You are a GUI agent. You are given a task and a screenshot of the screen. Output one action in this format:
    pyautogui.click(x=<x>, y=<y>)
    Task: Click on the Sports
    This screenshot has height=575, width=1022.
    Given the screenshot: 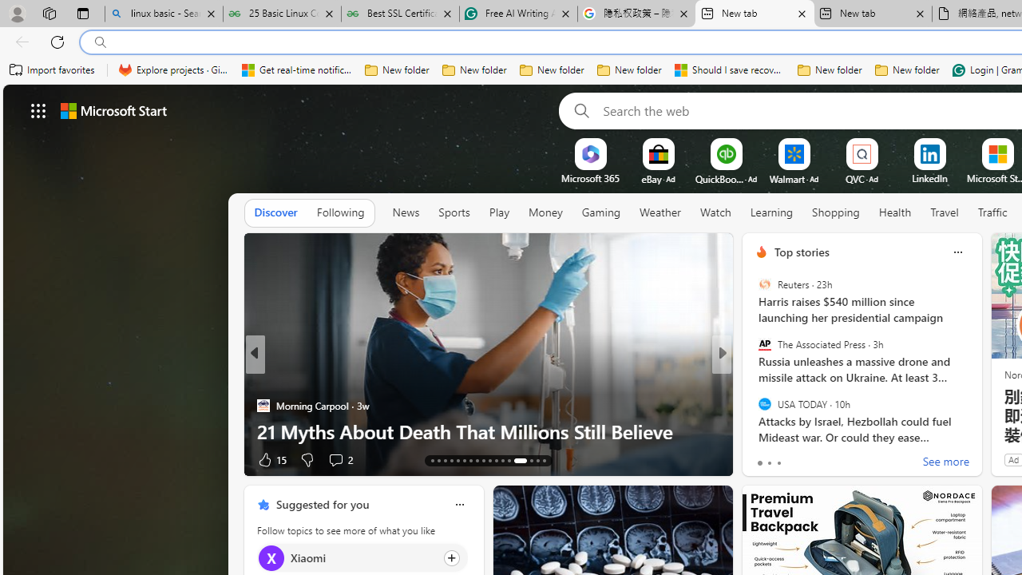 What is the action you would take?
    pyautogui.click(x=454, y=212)
    